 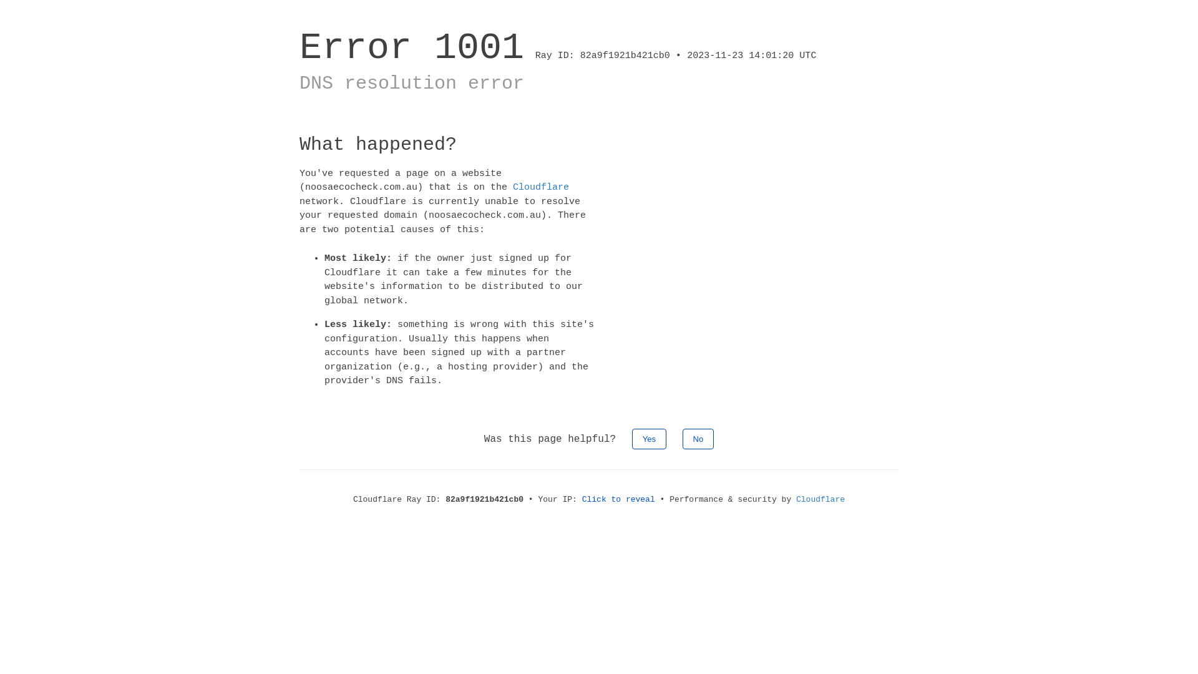 What do you see at coordinates (821, 499) in the screenshot?
I see `Cloudflare` at bounding box center [821, 499].